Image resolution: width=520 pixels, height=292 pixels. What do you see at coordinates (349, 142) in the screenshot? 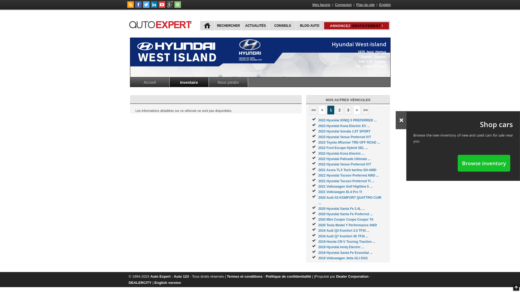
I see `2023 Toyota 4Runner TRD OFF ROAD ...` at bounding box center [349, 142].